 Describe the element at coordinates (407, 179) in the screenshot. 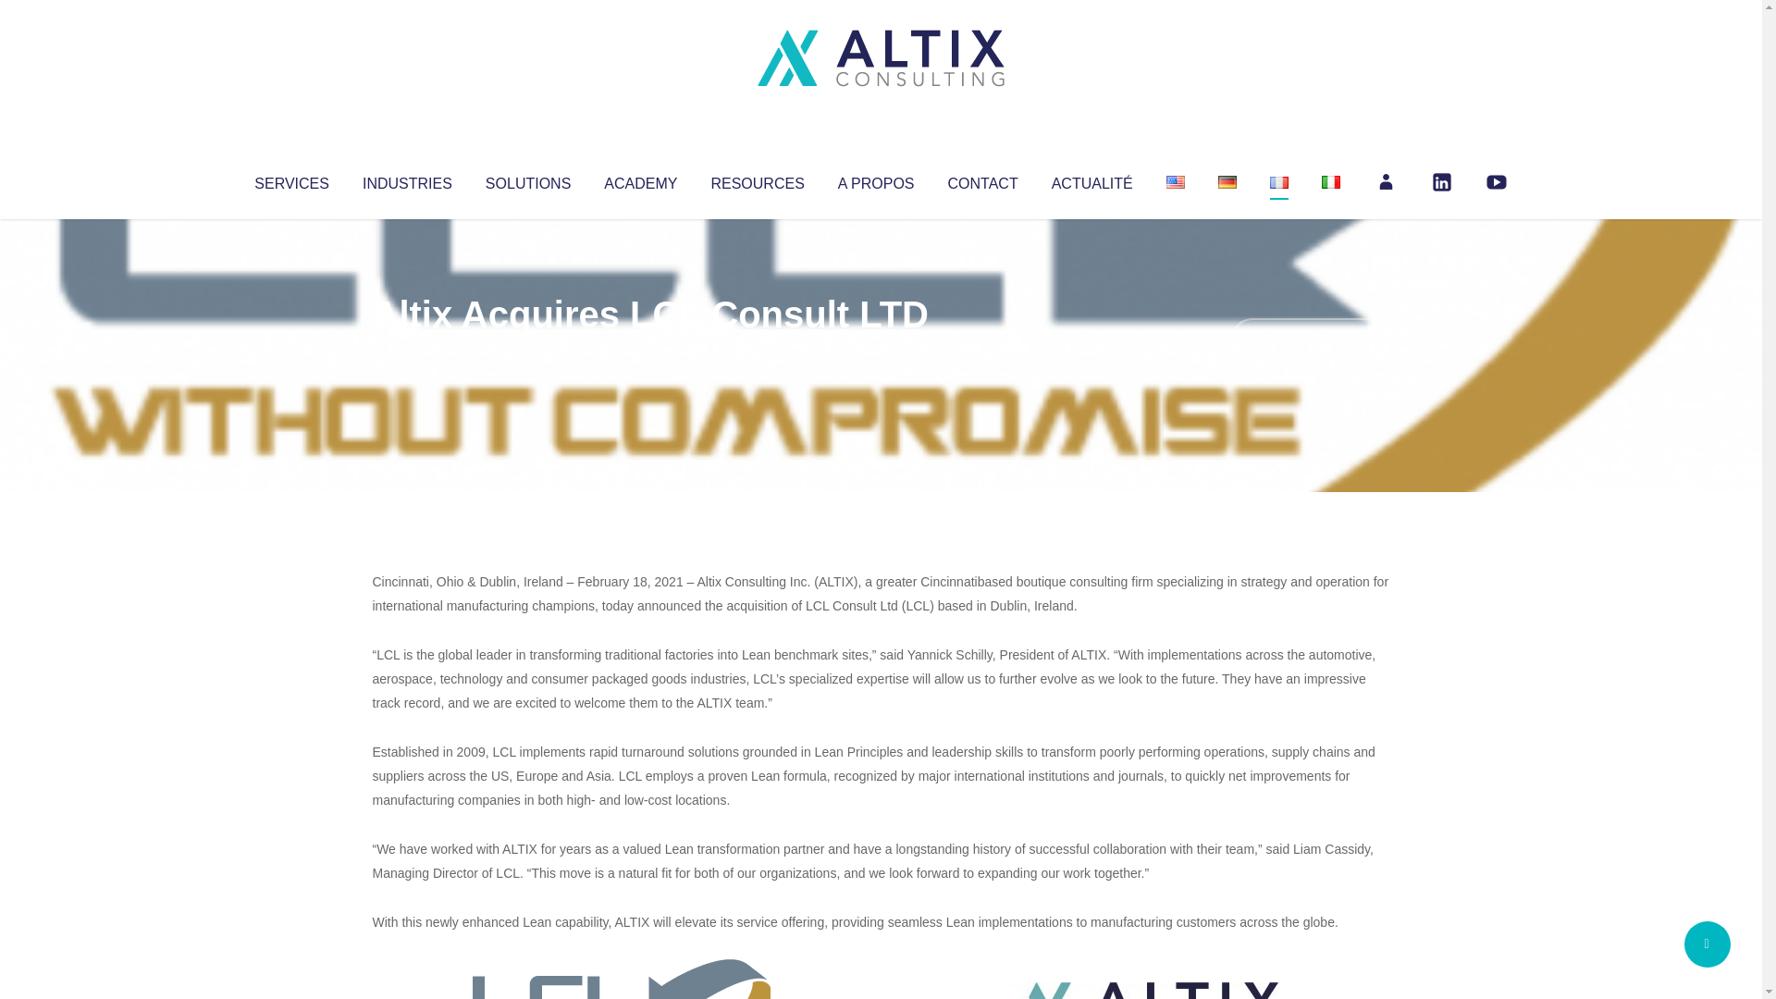

I see `INDUSTRIES` at that location.